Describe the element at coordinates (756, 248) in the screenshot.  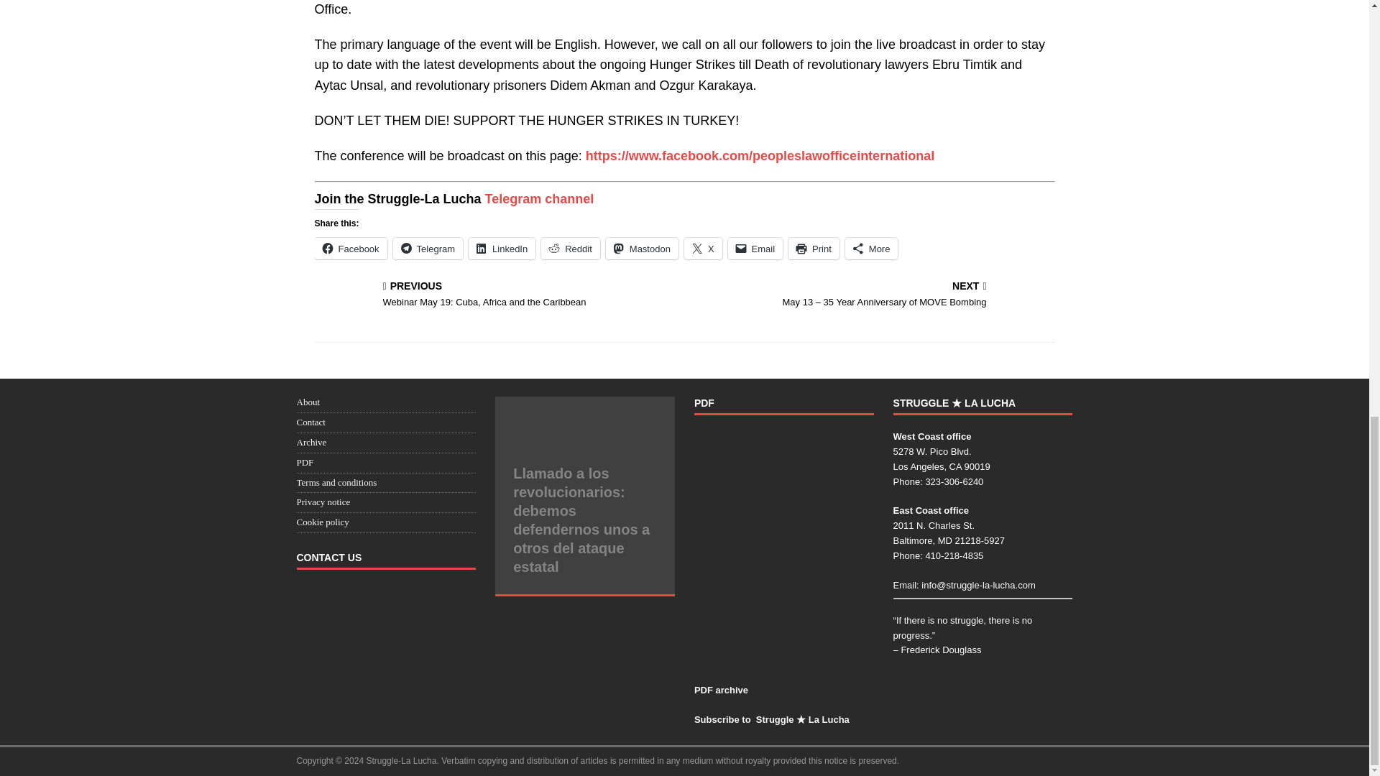
I see `Print` at that location.